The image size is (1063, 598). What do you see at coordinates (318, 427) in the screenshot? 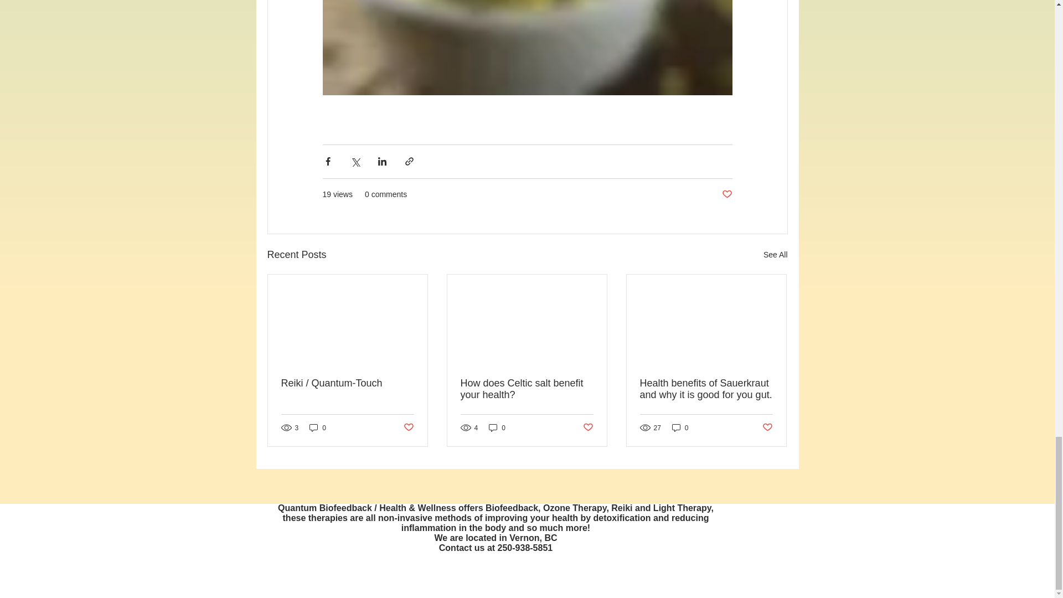
I see `0` at bounding box center [318, 427].